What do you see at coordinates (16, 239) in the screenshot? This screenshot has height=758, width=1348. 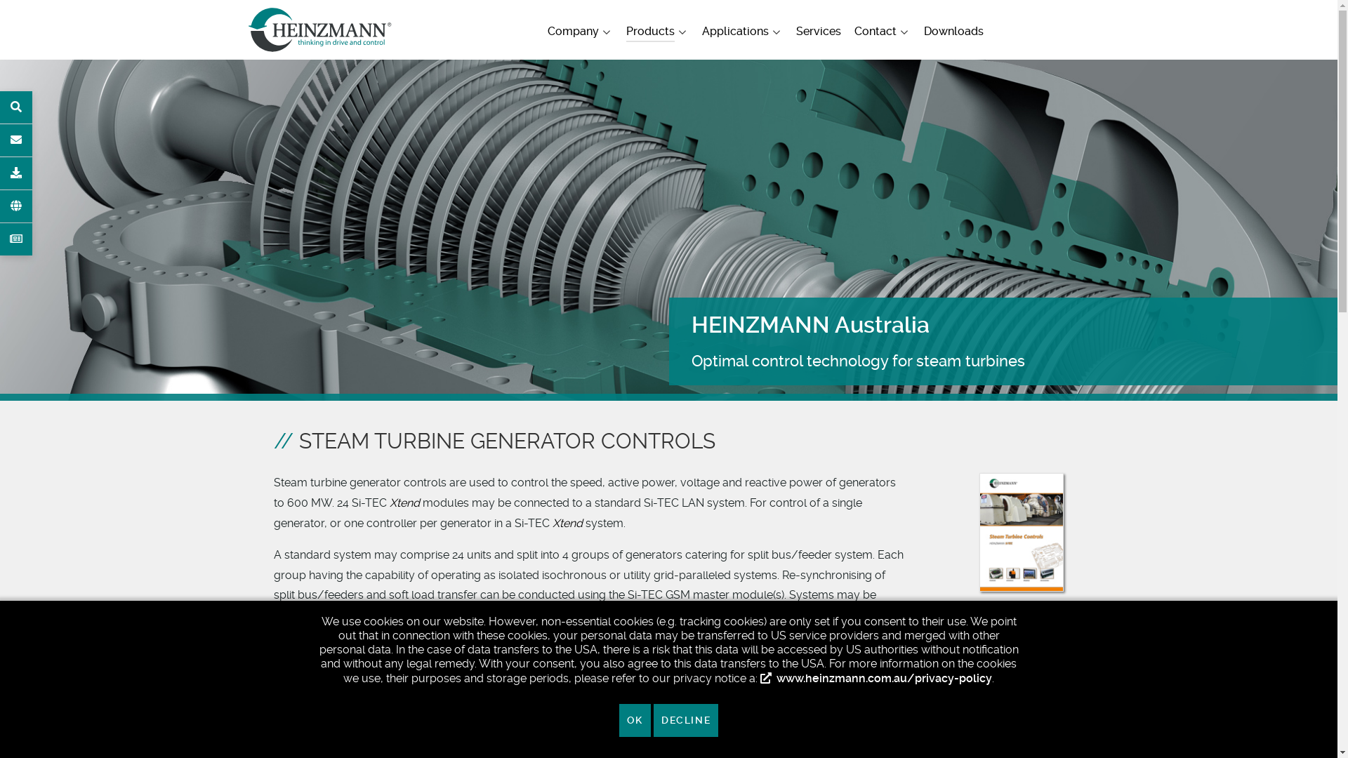 I see `NEWS` at bounding box center [16, 239].